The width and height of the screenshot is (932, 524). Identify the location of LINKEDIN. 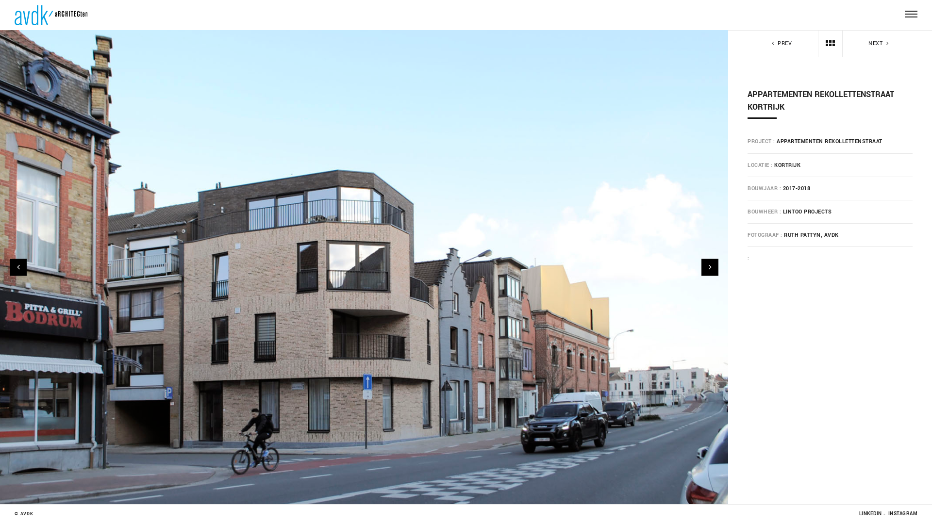
(871, 514).